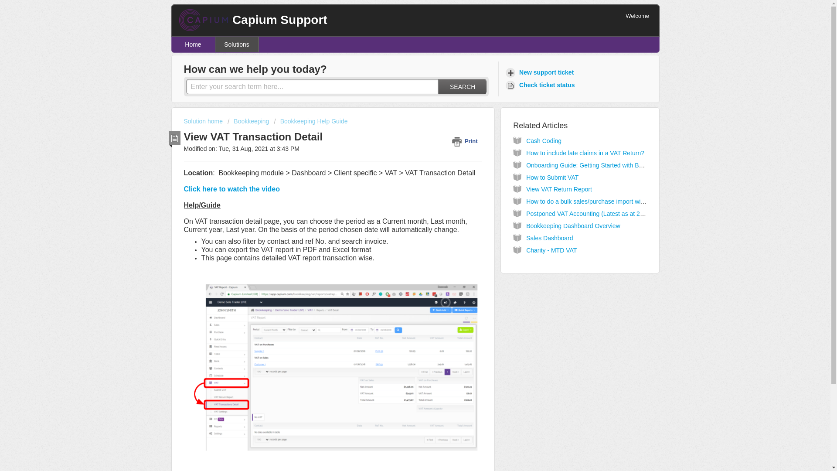 The image size is (837, 471). What do you see at coordinates (573, 225) in the screenshot?
I see `Bookkeeping Dashboard Overview` at bounding box center [573, 225].